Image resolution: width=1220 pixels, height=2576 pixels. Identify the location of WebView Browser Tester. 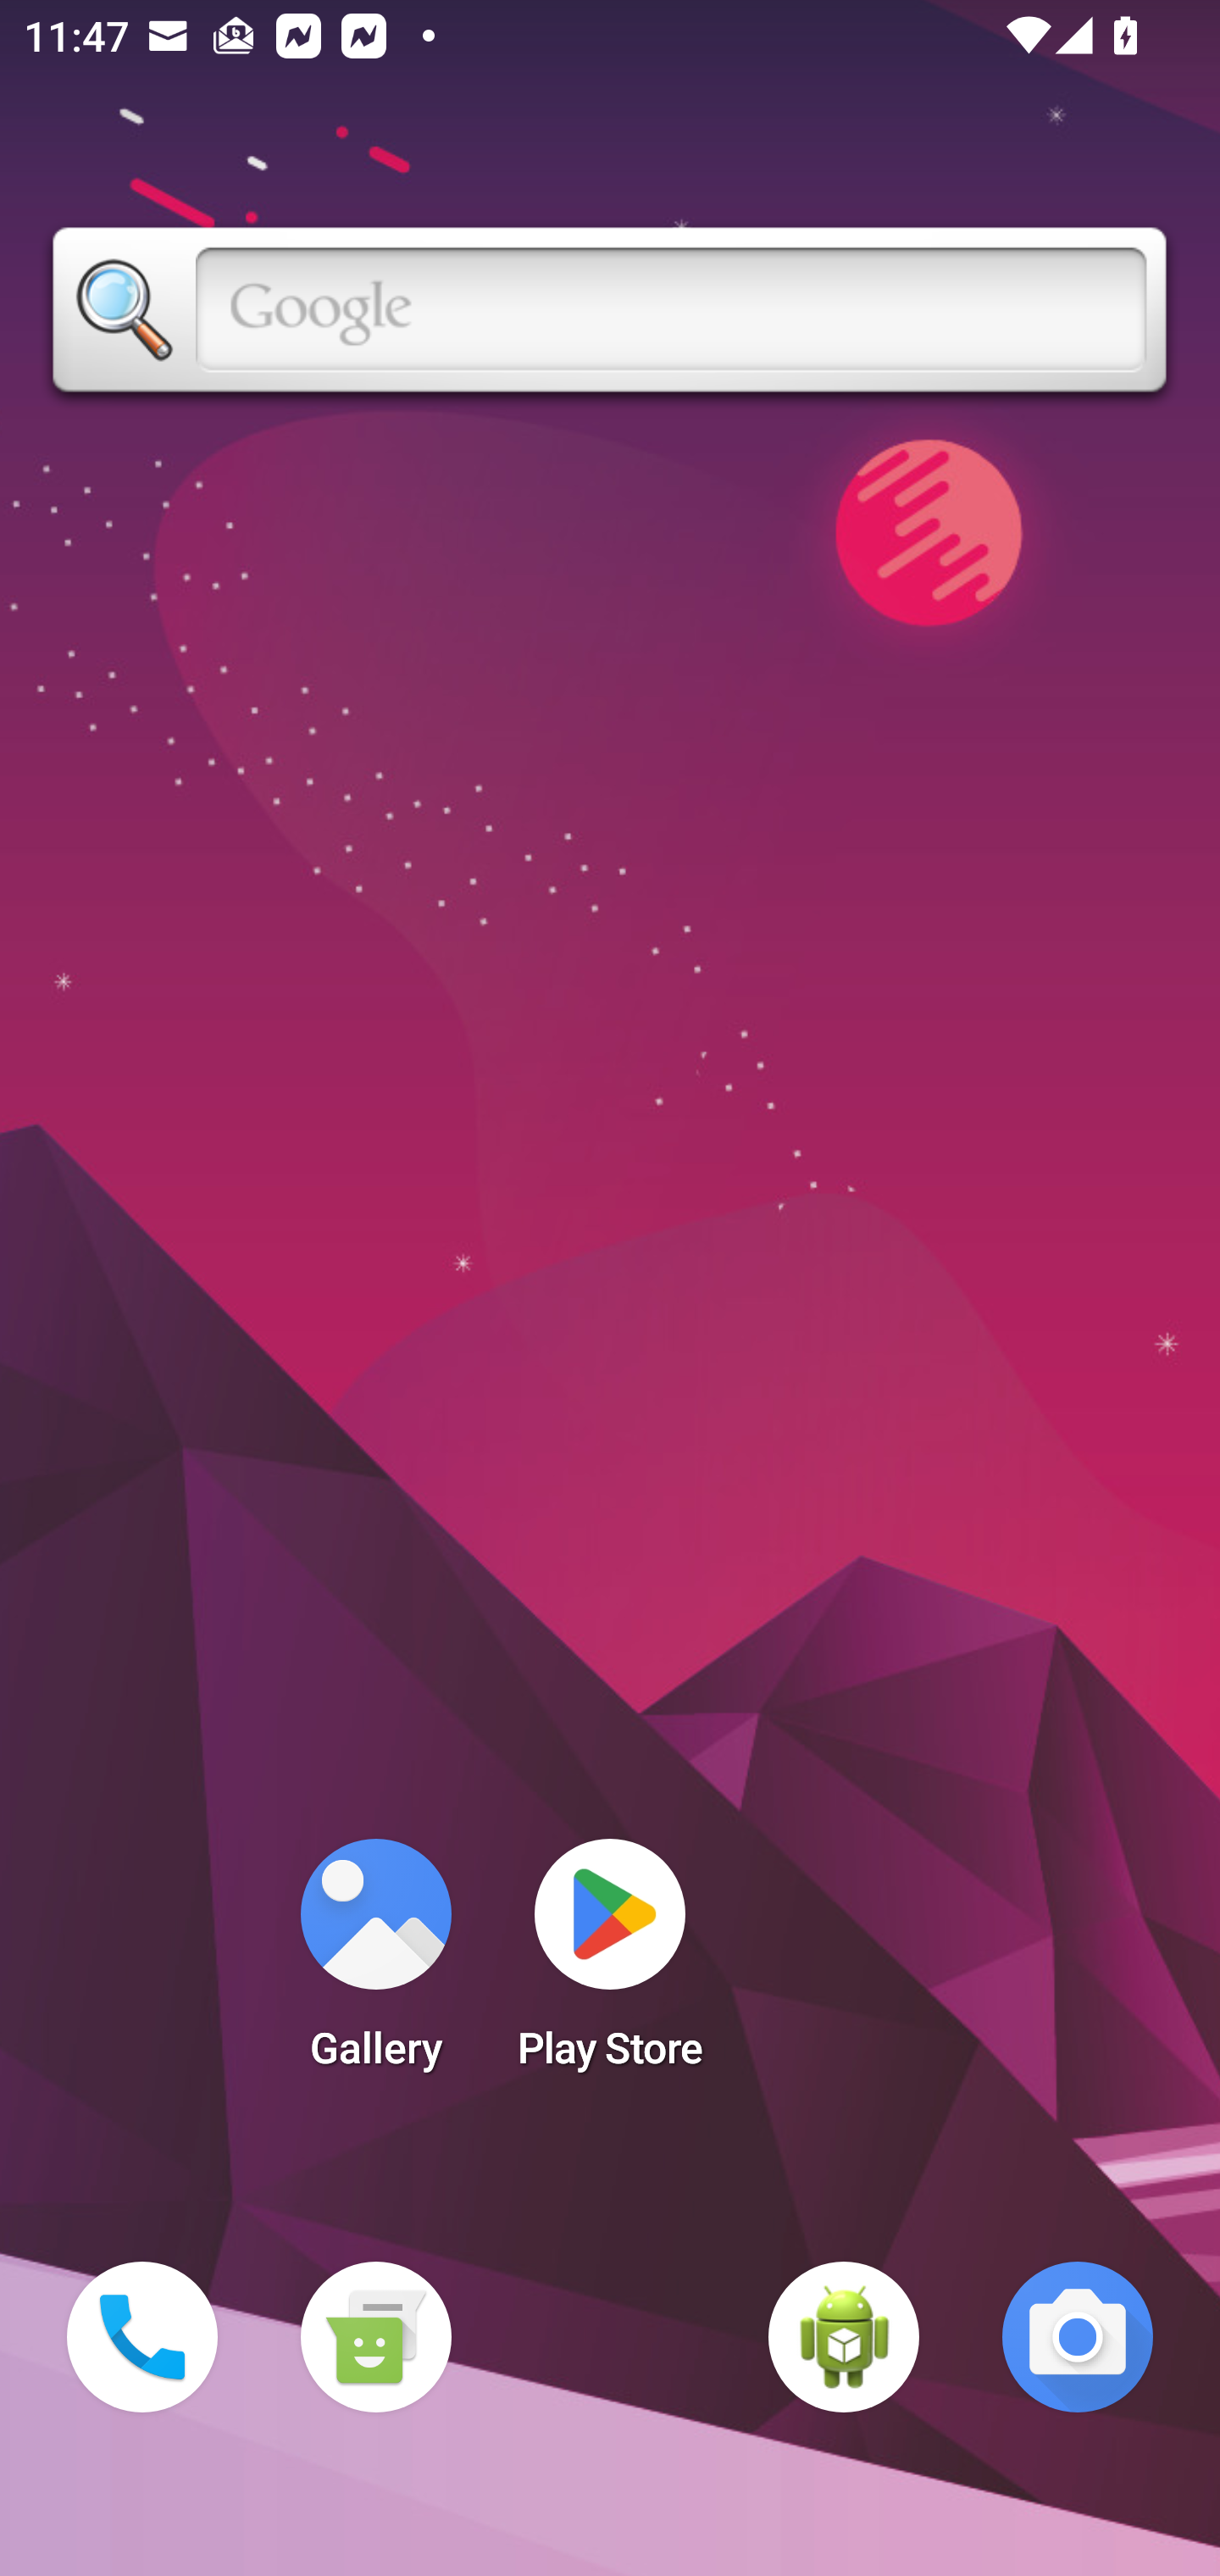
(844, 2337).